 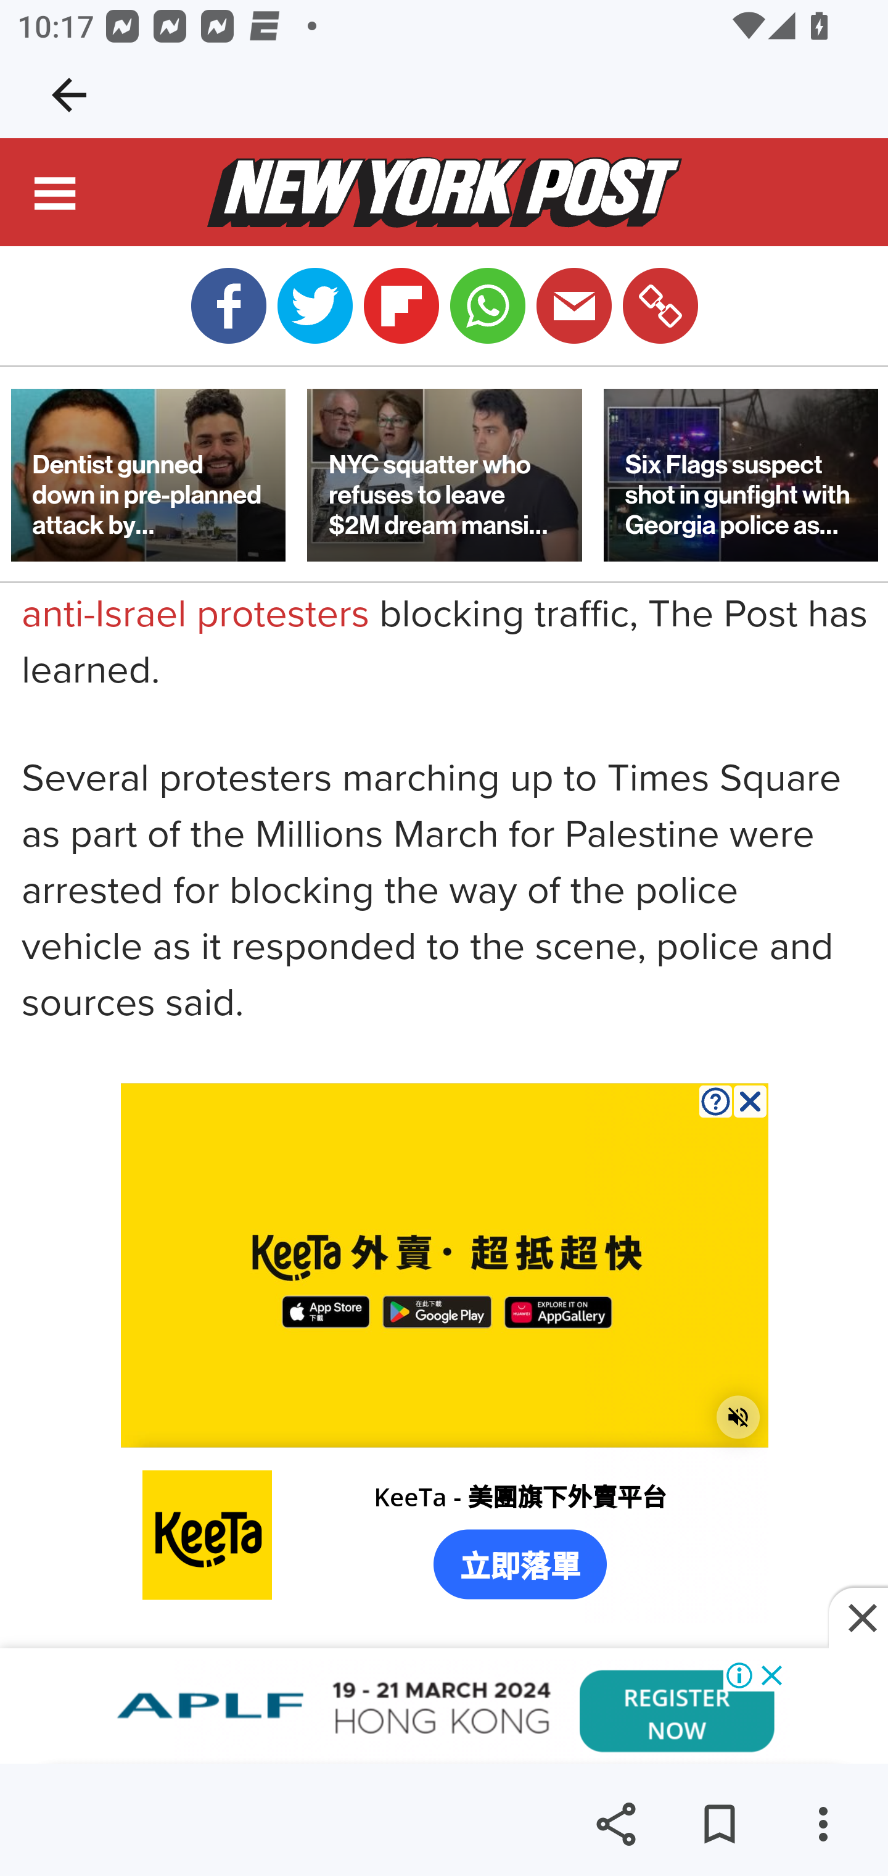 I want to click on Close this ad, so click(x=858, y=1619).